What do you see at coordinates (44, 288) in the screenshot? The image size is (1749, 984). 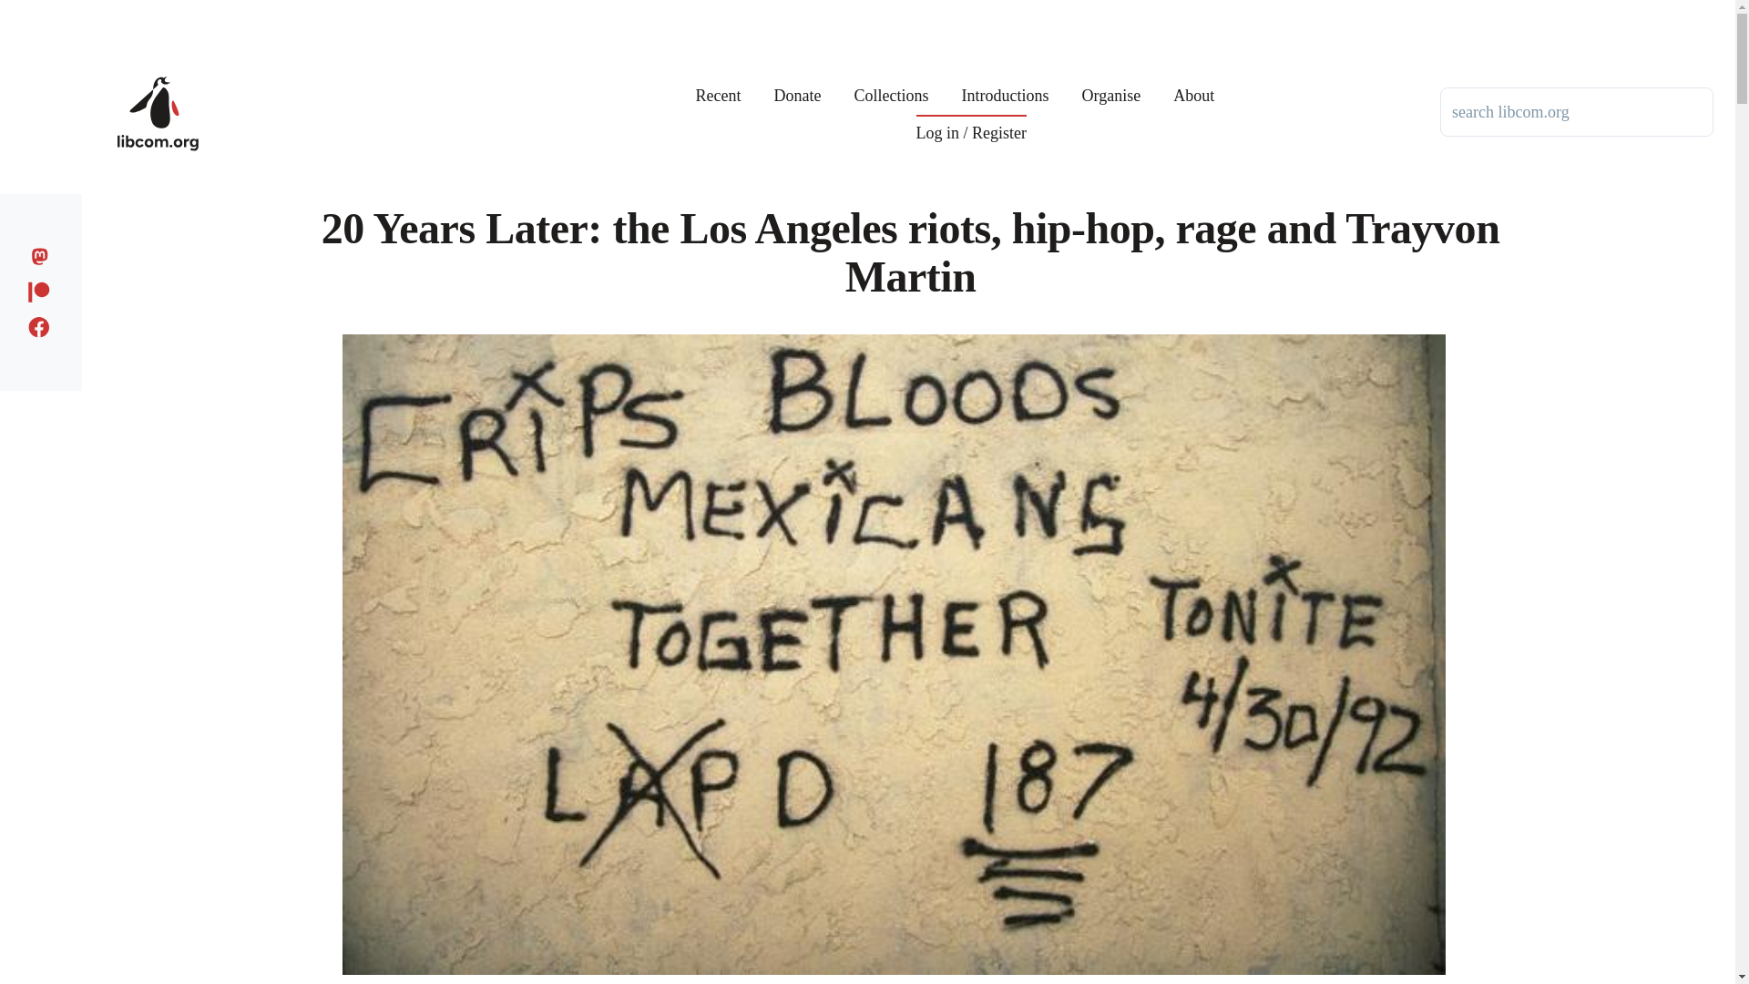 I see `Support us on patreon` at bounding box center [44, 288].